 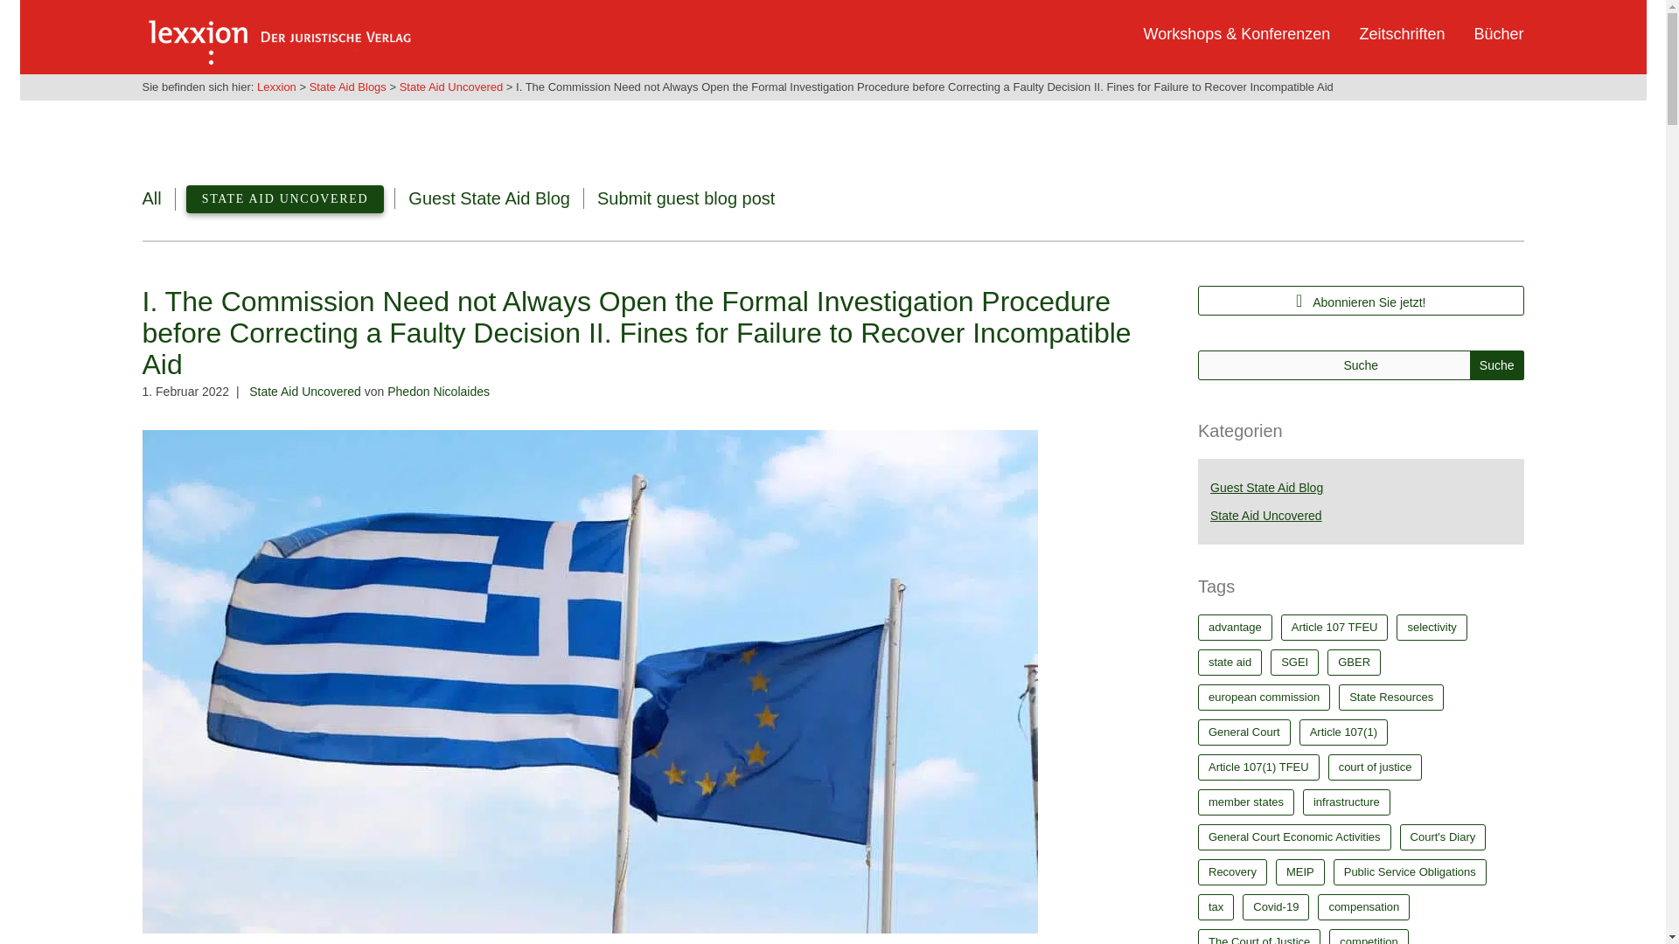 I want to click on Suche, so click(x=1497, y=365).